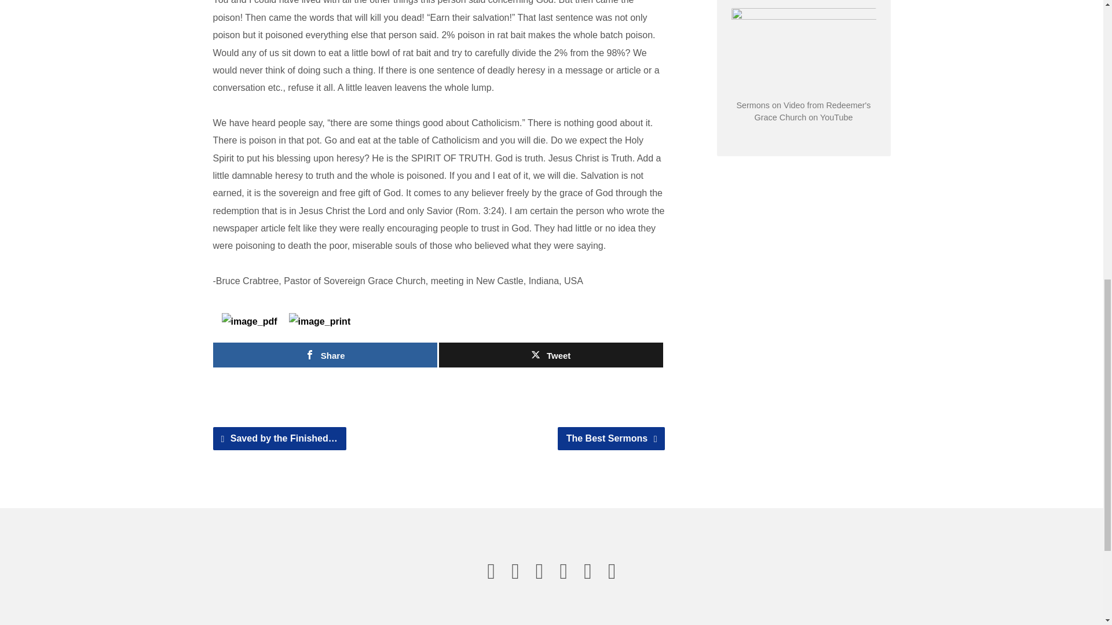 The width and height of the screenshot is (1112, 625). What do you see at coordinates (551, 355) in the screenshot?
I see `Tweet` at bounding box center [551, 355].